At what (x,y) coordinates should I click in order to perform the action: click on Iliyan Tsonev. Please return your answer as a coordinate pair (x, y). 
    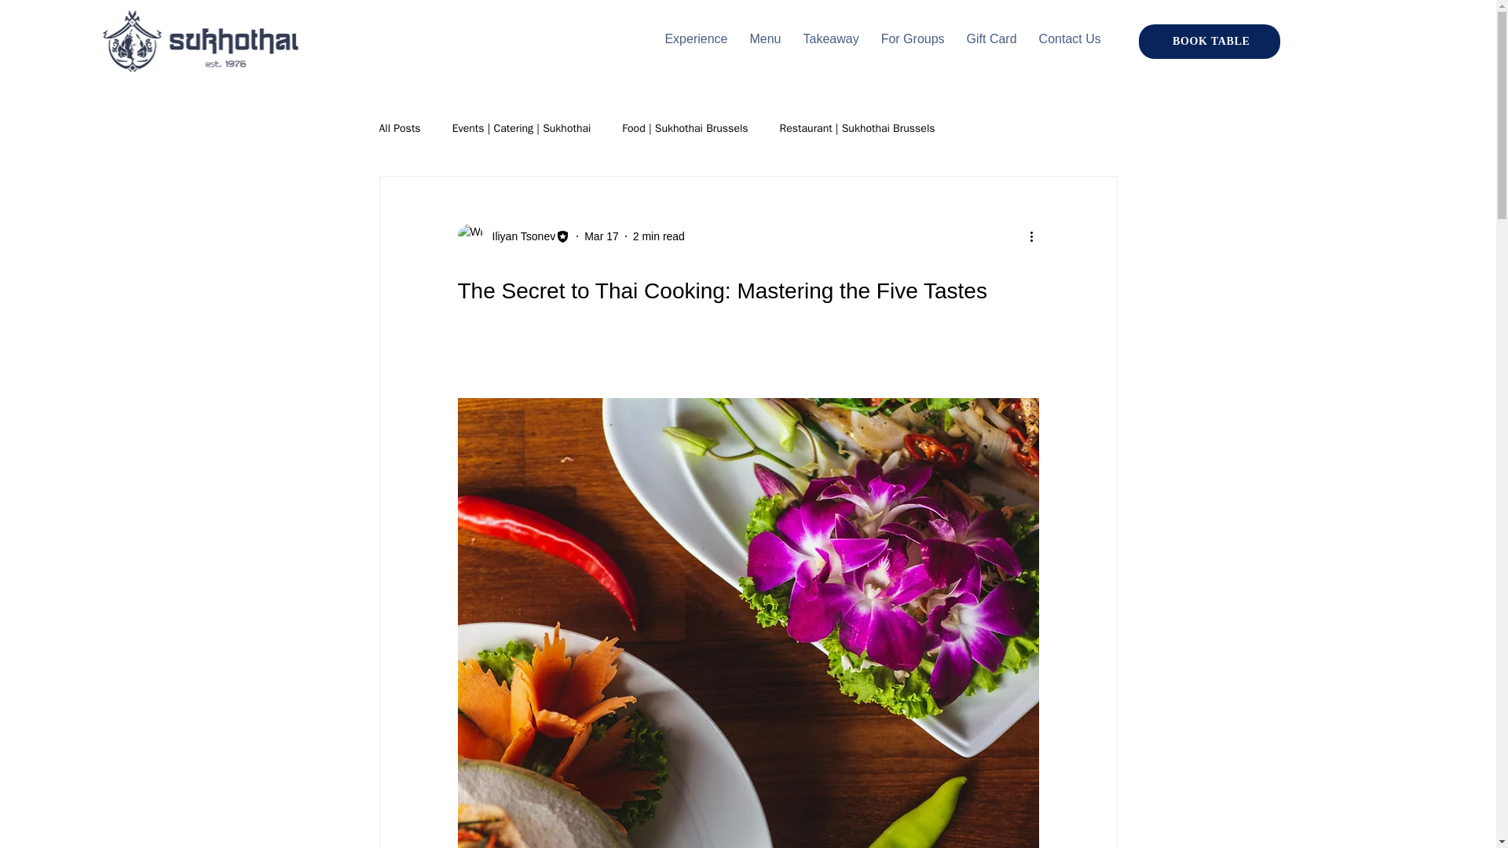
    Looking at the image, I should click on (829, 39).